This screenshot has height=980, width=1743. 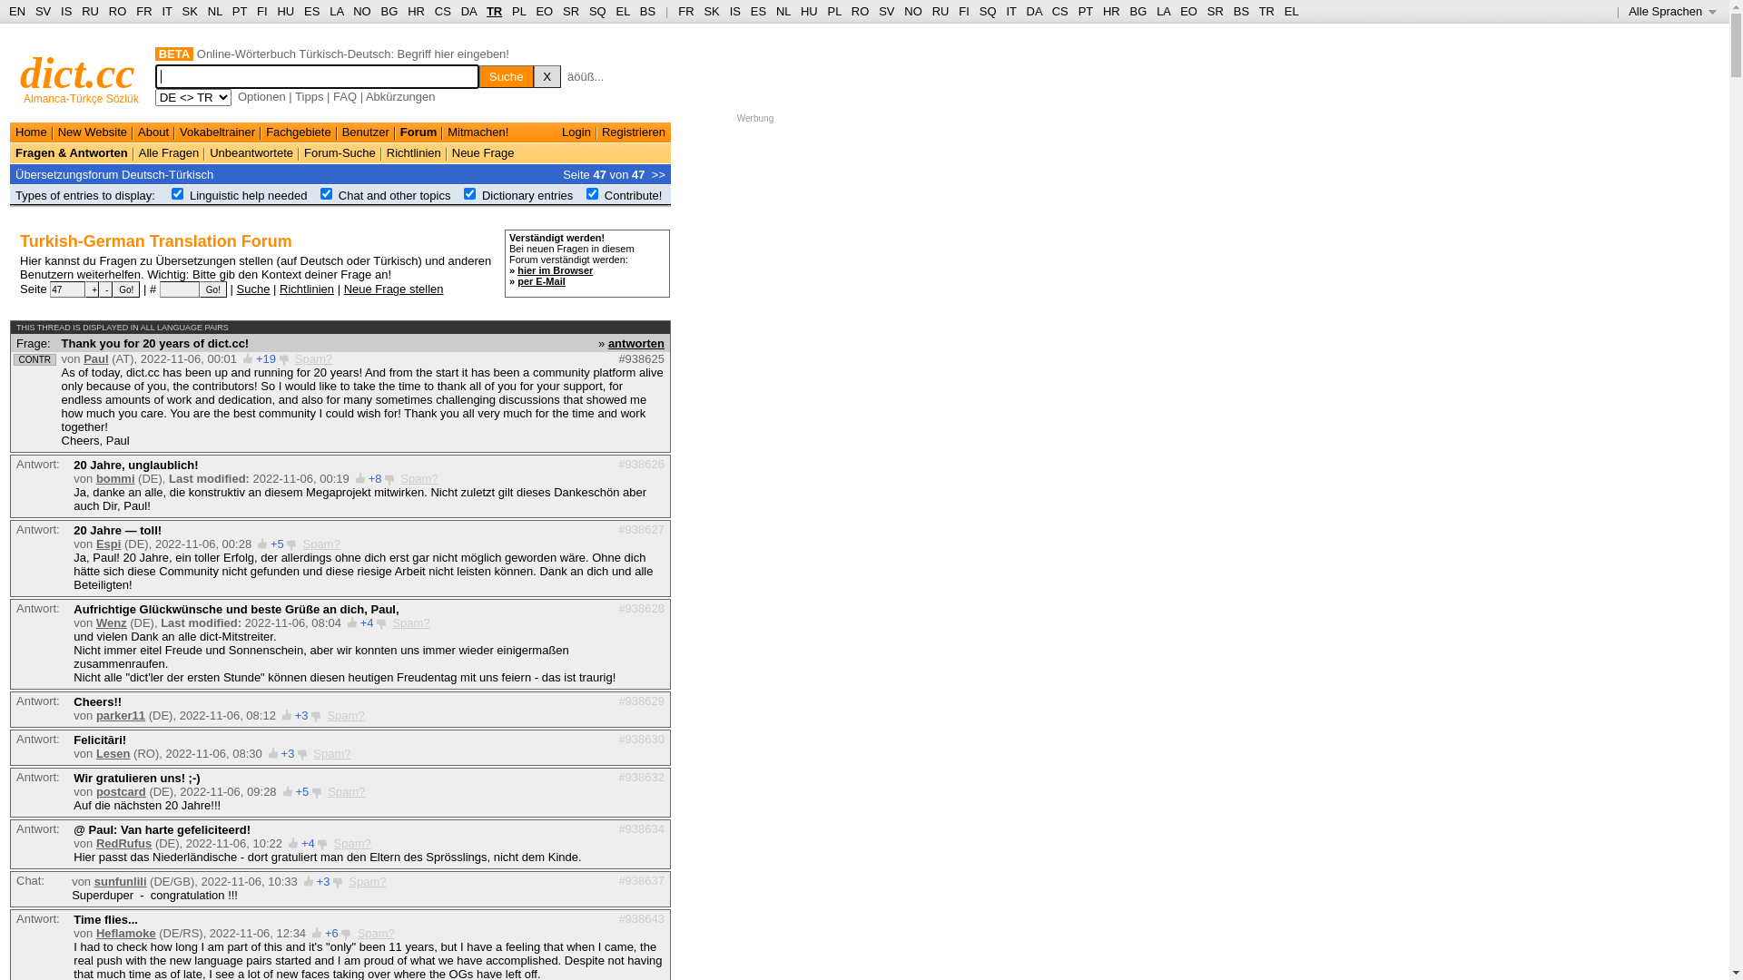 What do you see at coordinates (636, 342) in the screenshot?
I see `antworten` at bounding box center [636, 342].